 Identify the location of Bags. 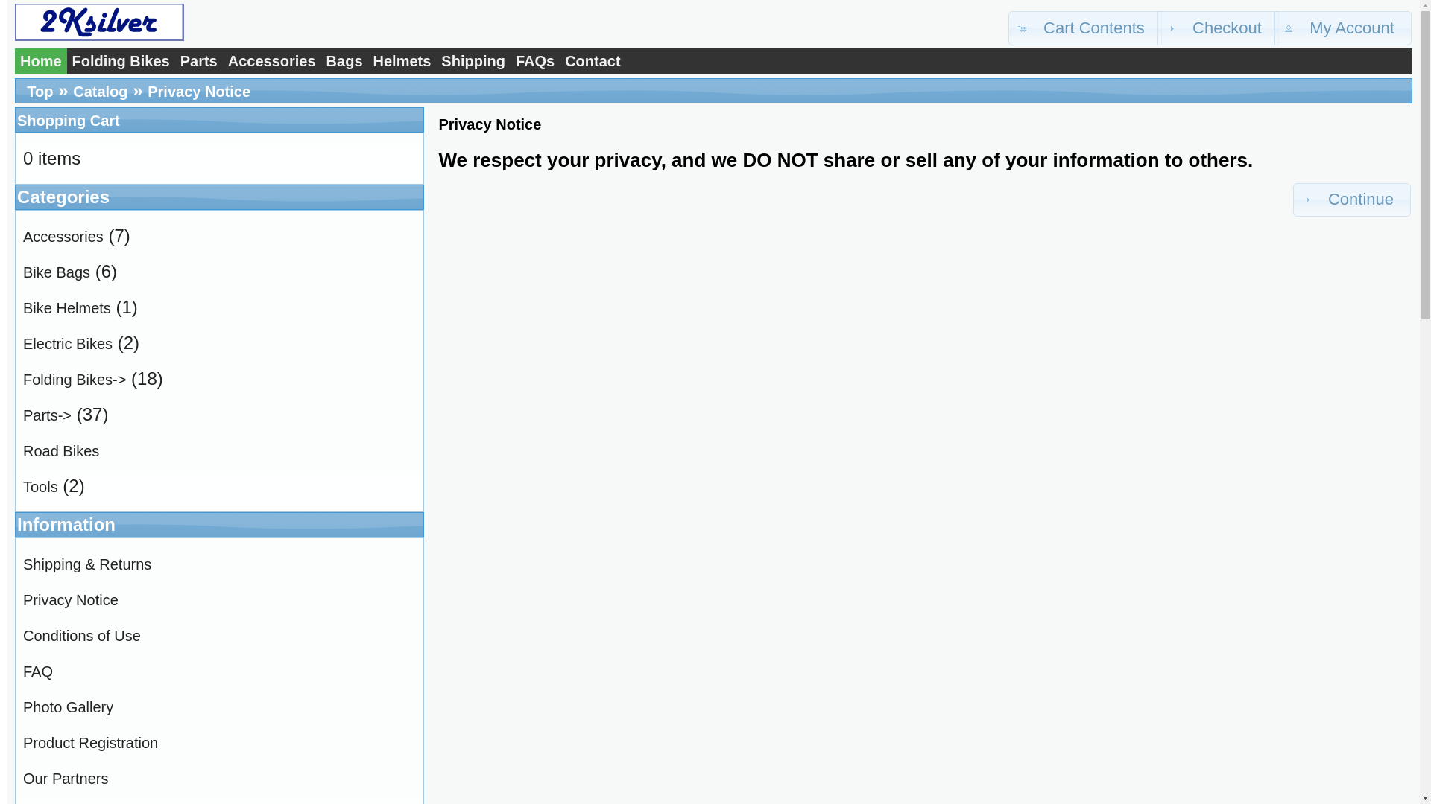
(344, 61).